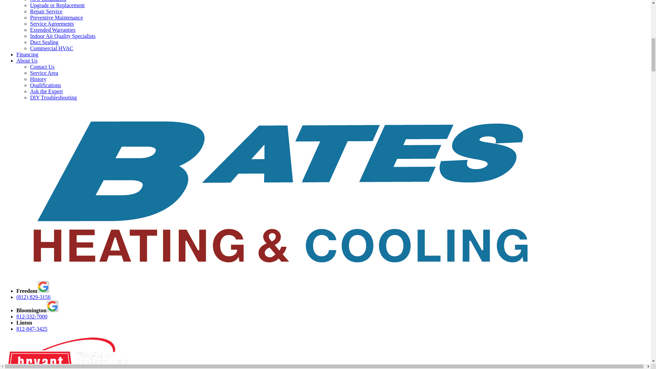  Describe the element at coordinates (42, 67) in the screenshot. I see `Contact Us` at that location.